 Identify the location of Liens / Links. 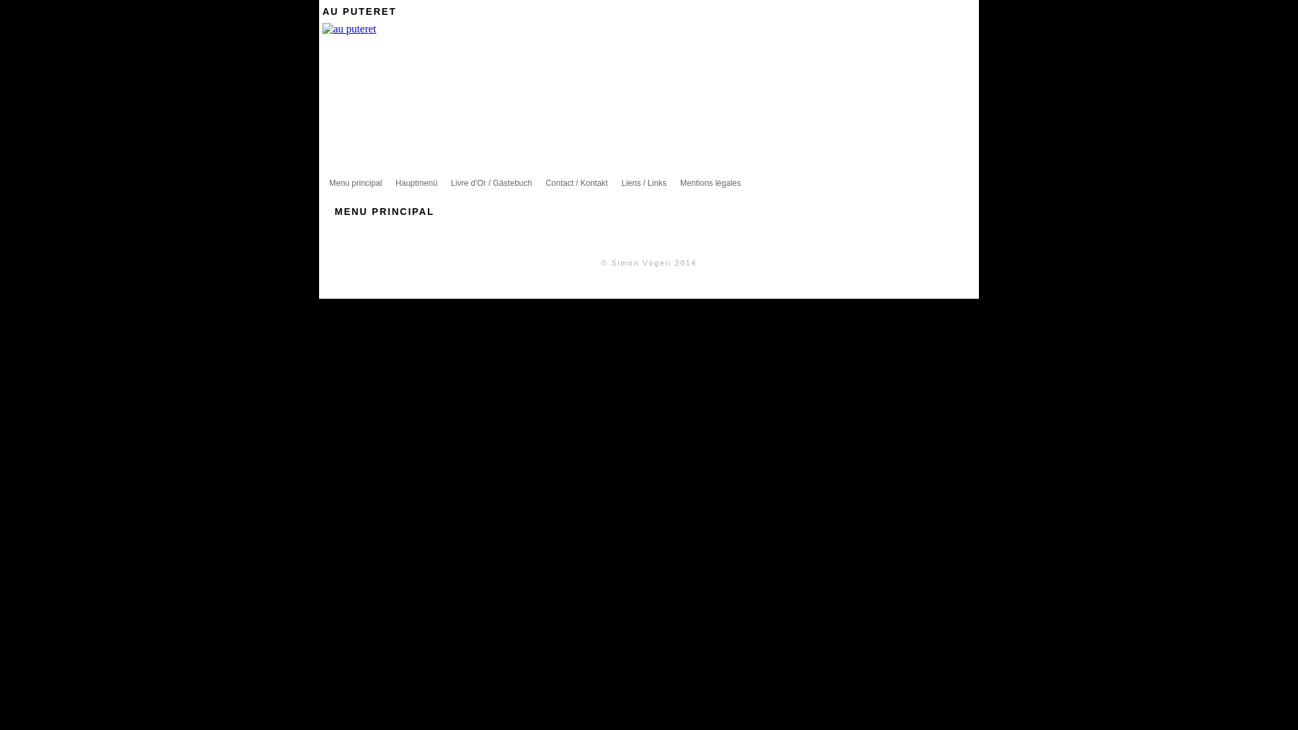
(644, 183).